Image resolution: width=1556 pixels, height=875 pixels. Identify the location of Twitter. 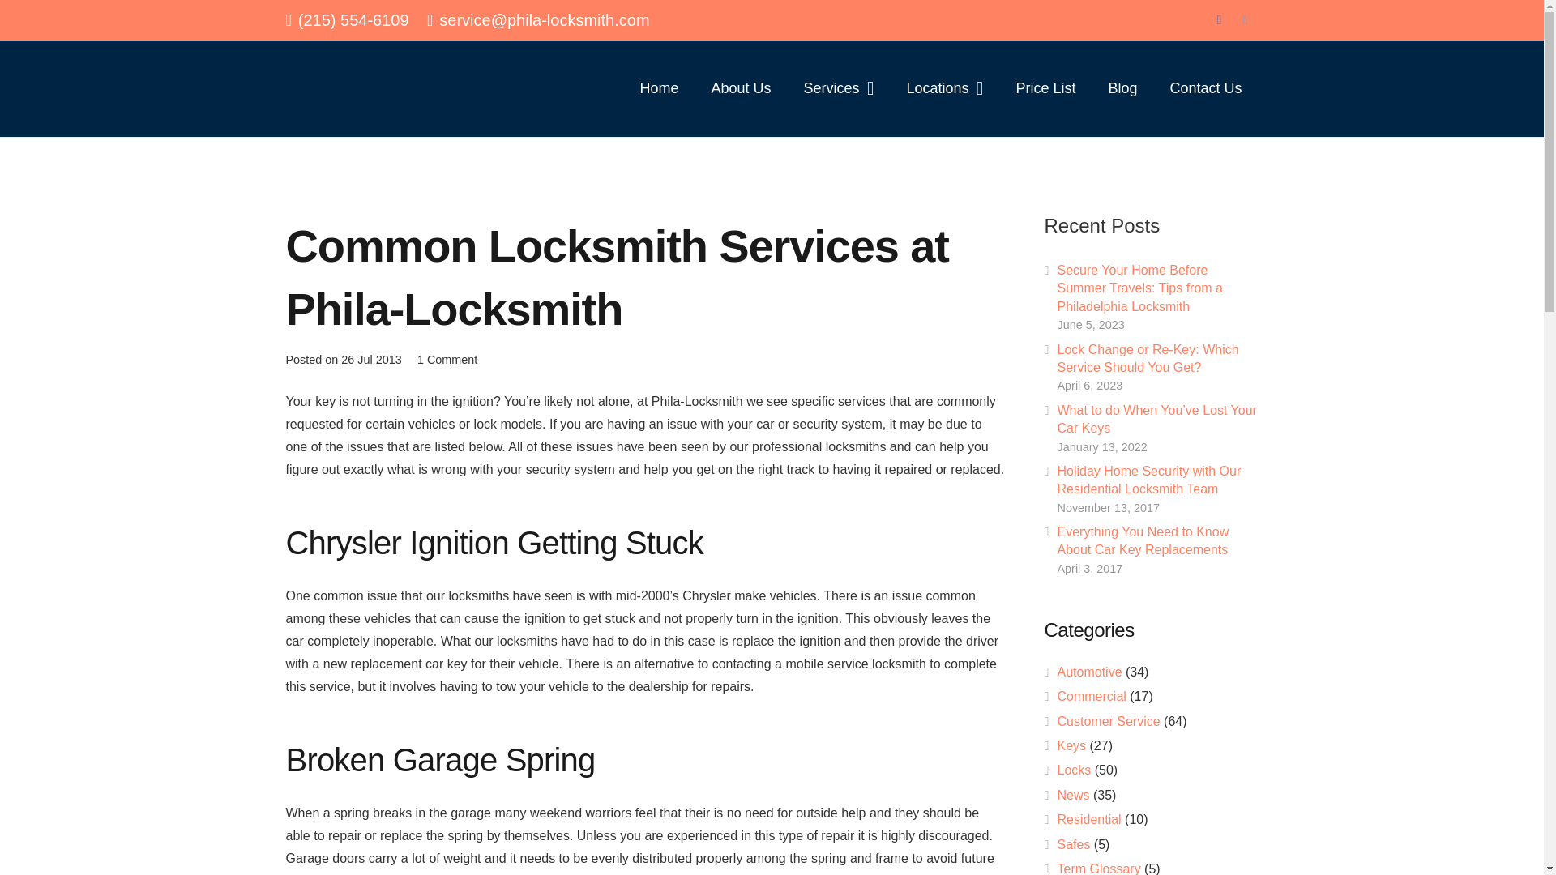
(1245, 19).